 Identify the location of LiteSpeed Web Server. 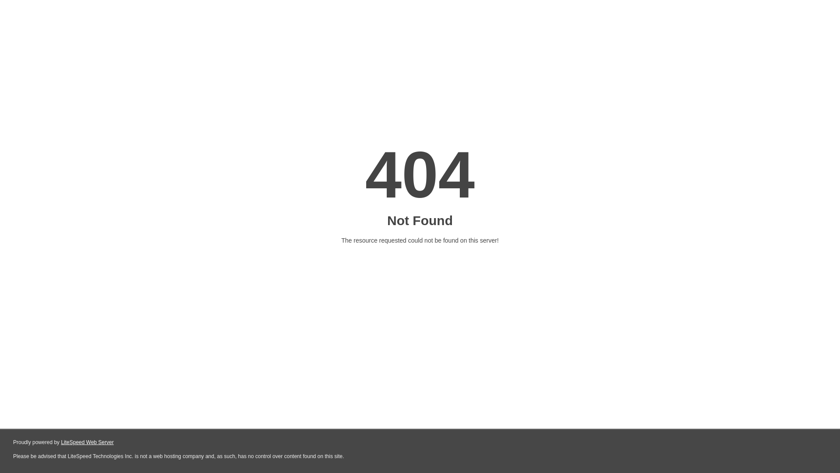
(87, 442).